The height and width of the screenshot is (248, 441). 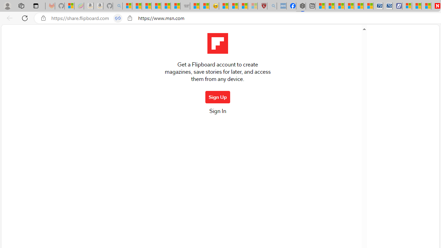 What do you see at coordinates (185, 6) in the screenshot?
I see `Combat Siege` at bounding box center [185, 6].